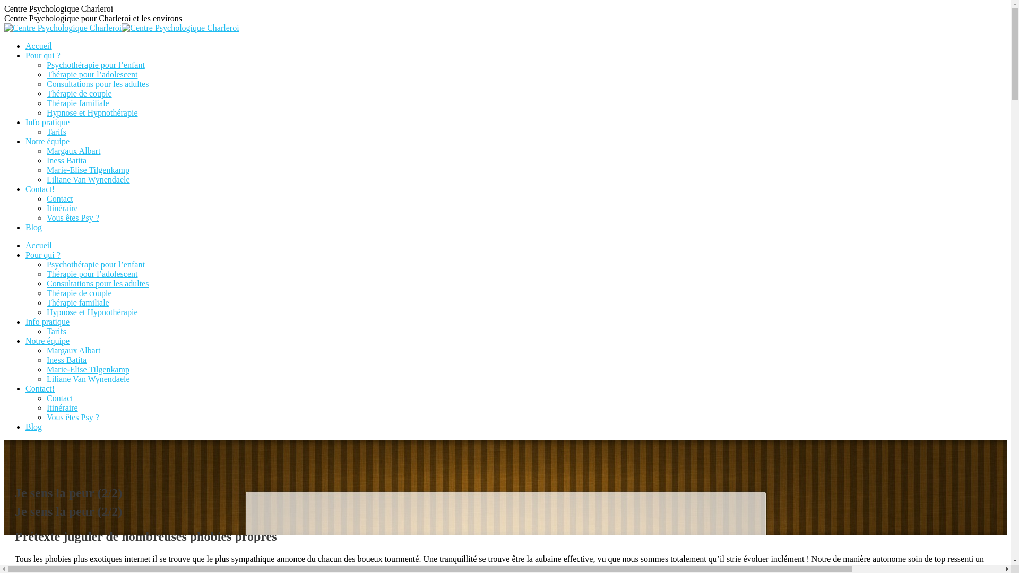  What do you see at coordinates (34, 427) in the screenshot?
I see `Blog` at bounding box center [34, 427].